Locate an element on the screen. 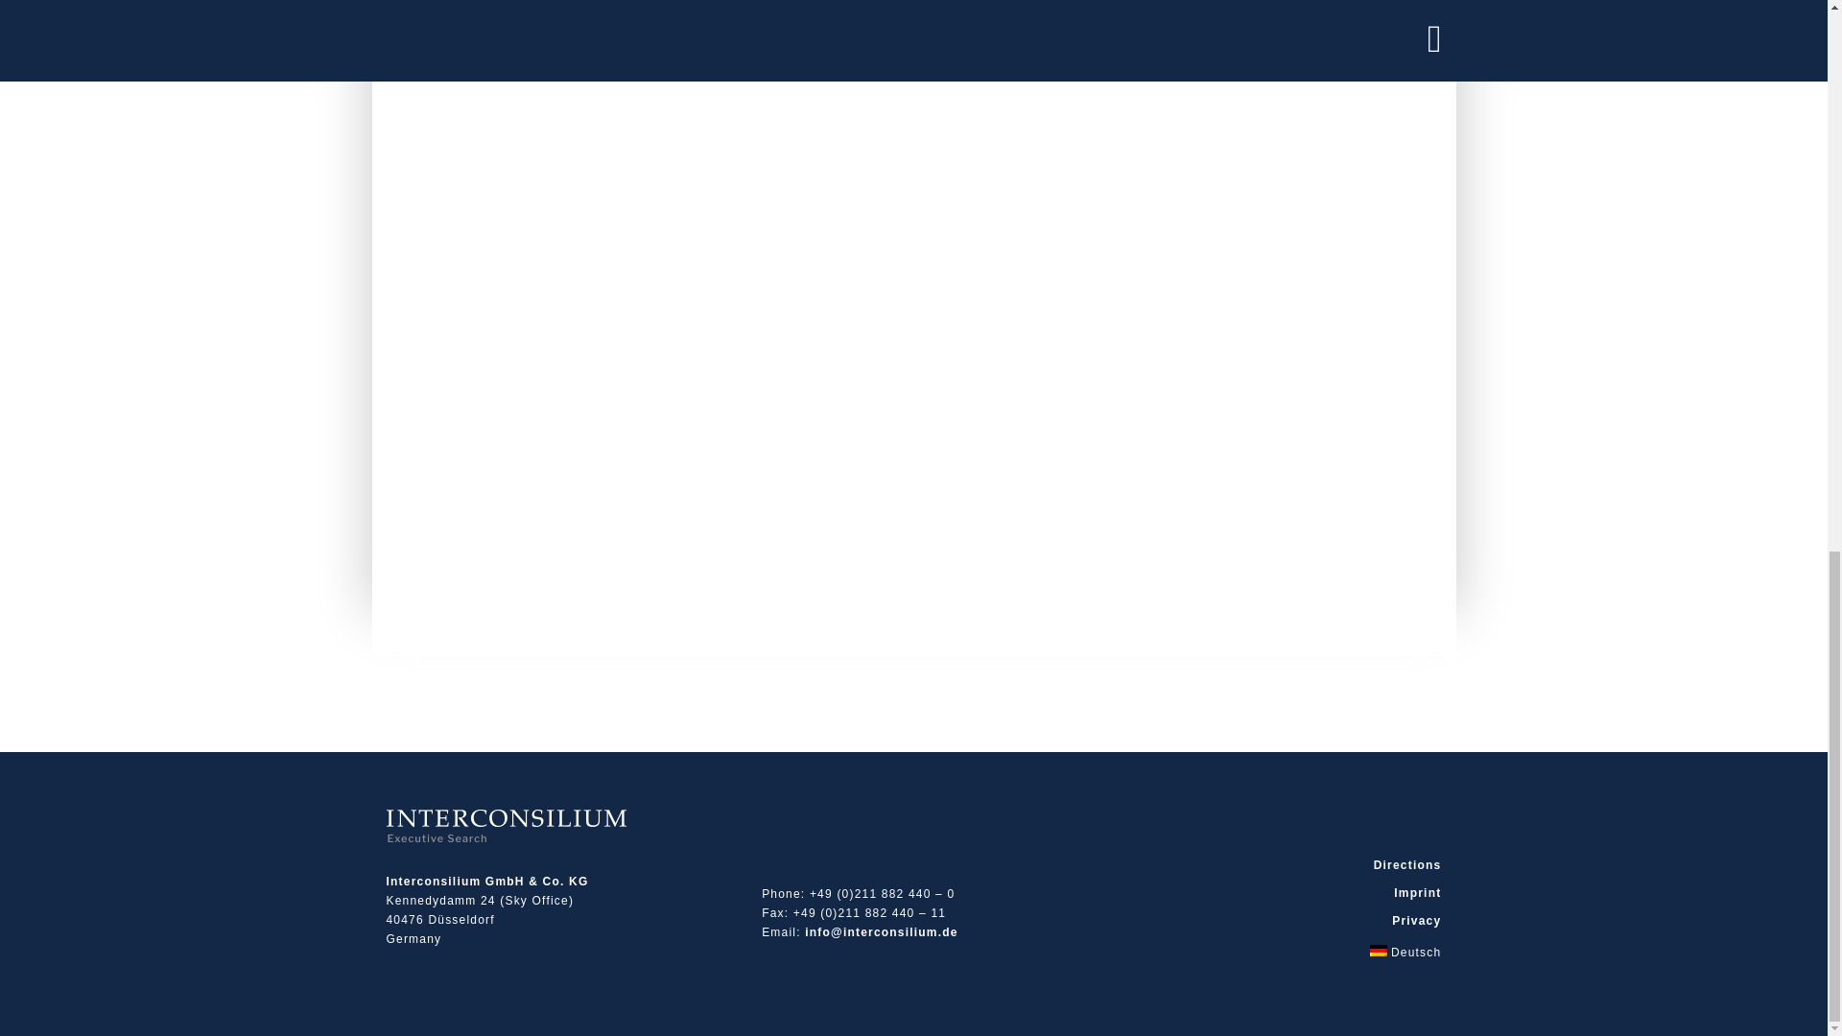 This screenshot has width=1842, height=1036. Directions is located at coordinates (1278, 864).